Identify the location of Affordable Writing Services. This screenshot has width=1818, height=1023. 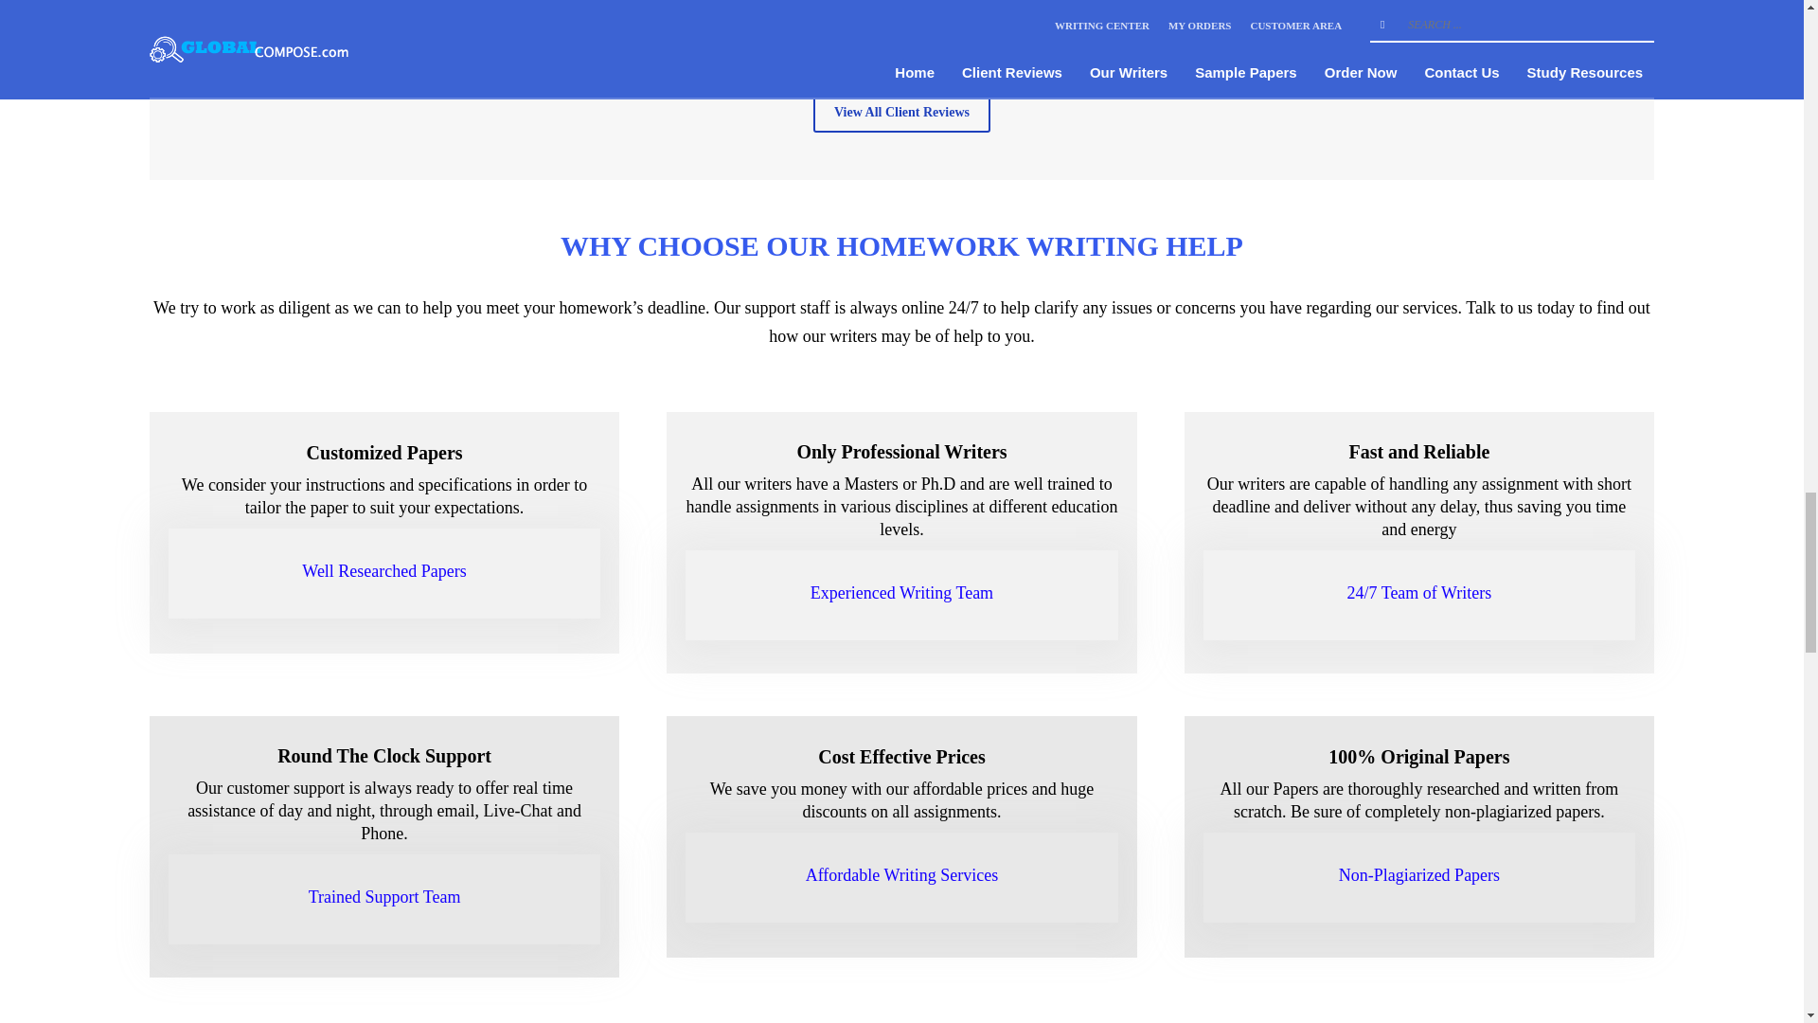
(901, 875).